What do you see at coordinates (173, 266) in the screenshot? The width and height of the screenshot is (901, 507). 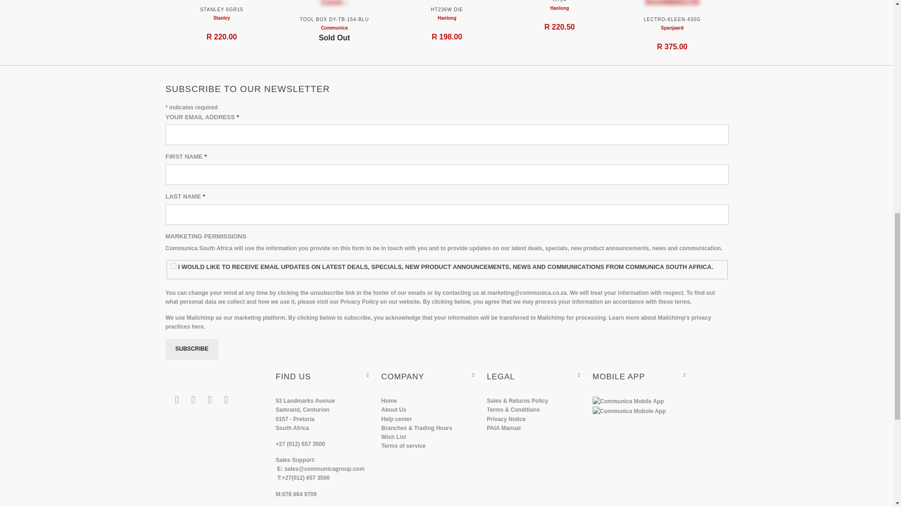 I see `Y` at bounding box center [173, 266].